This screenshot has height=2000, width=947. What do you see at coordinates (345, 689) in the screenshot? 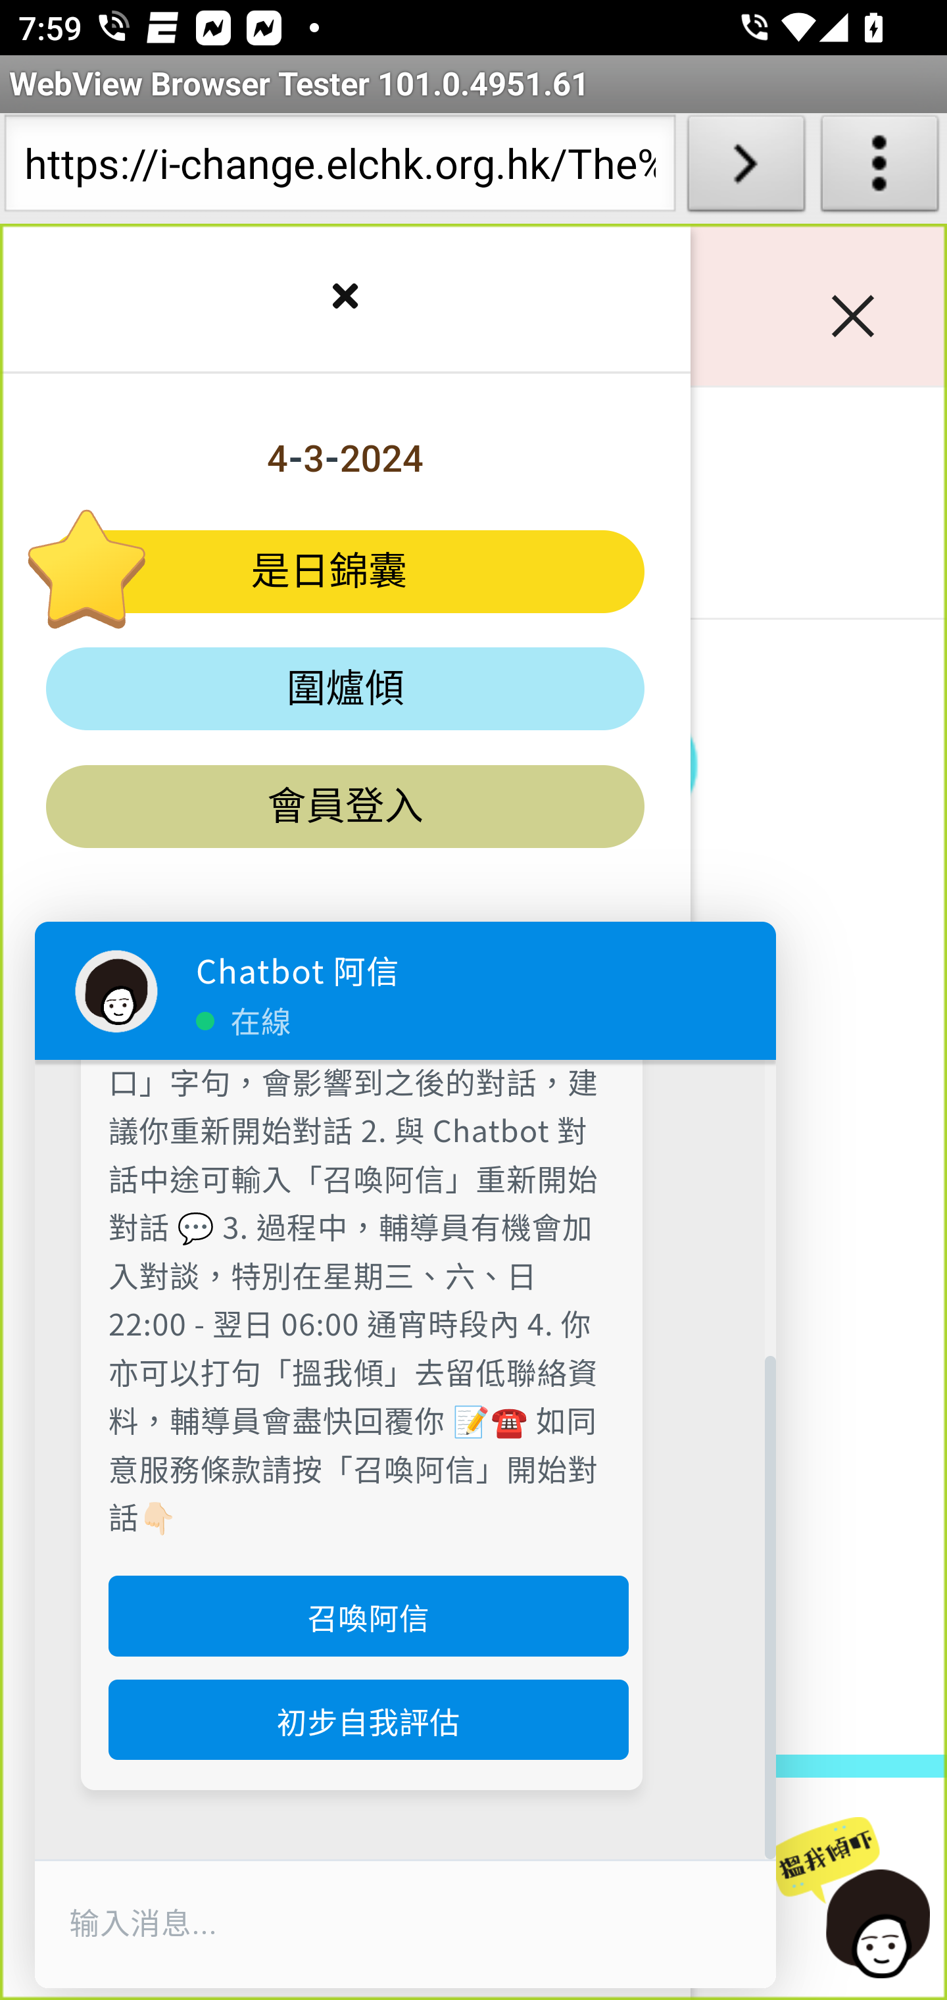
I see `圍爐傾` at bounding box center [345, 689].